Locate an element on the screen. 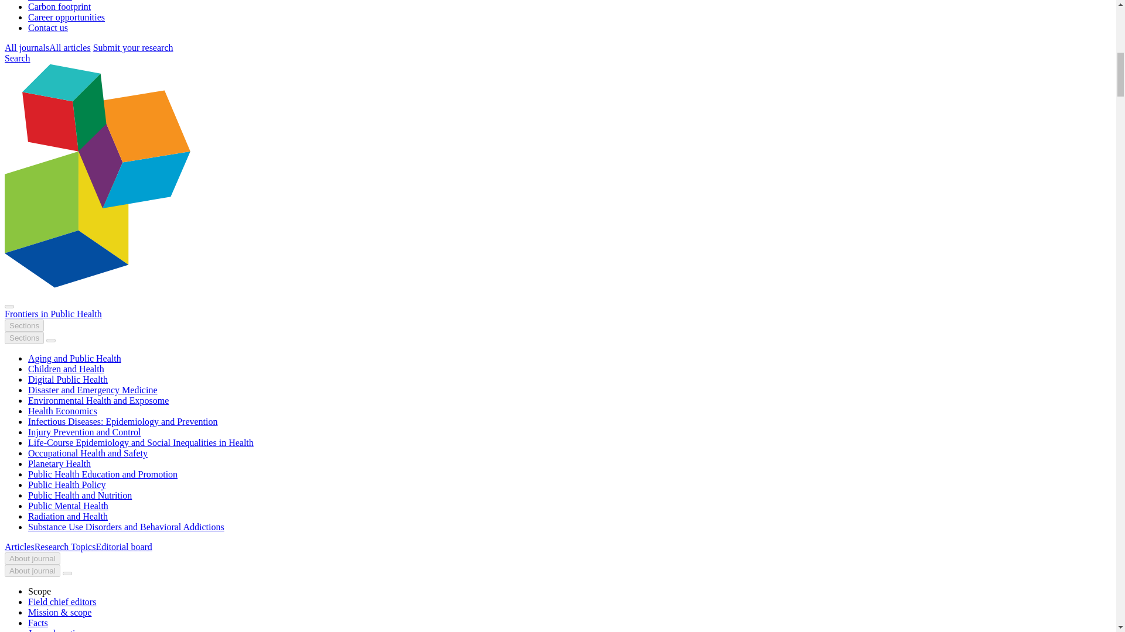 This screenshot has width=1125, height=632. Contact us is located at coordinates (48, 28).